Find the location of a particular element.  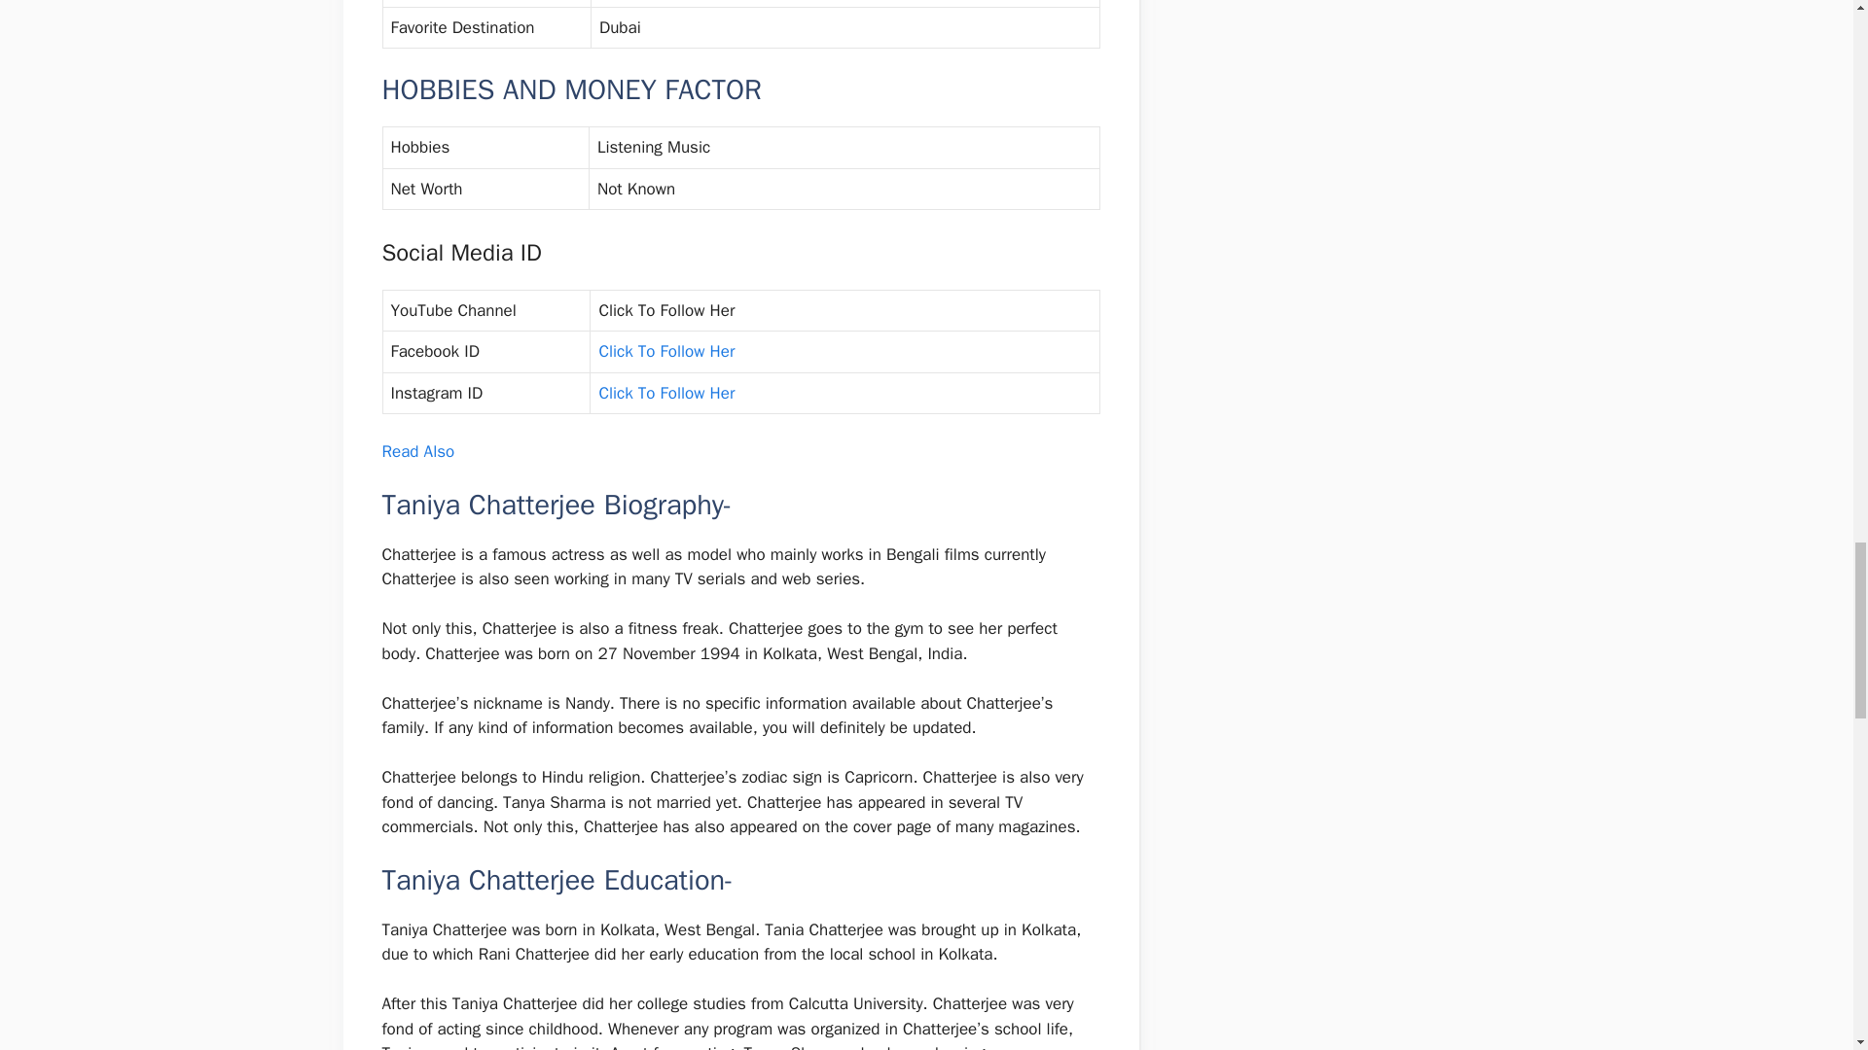

Click To Follow Her is located at coordinates (665, 351).